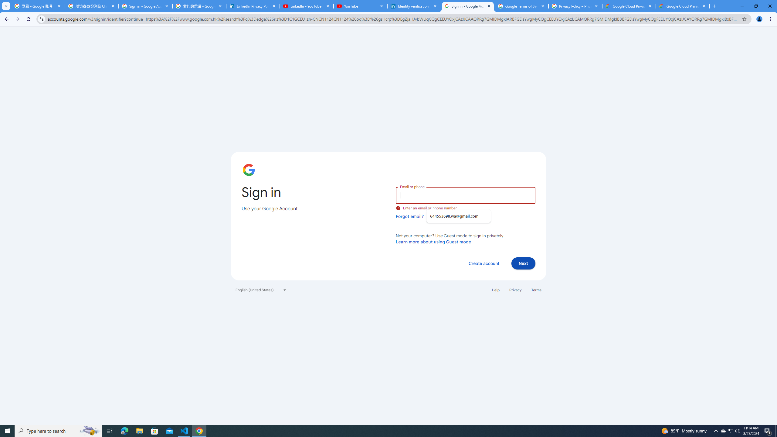  What do you see at coordinates (433, 242) in the screenshot?
I see `Learn more about using Guest mode` at bounding box center [433, 242].